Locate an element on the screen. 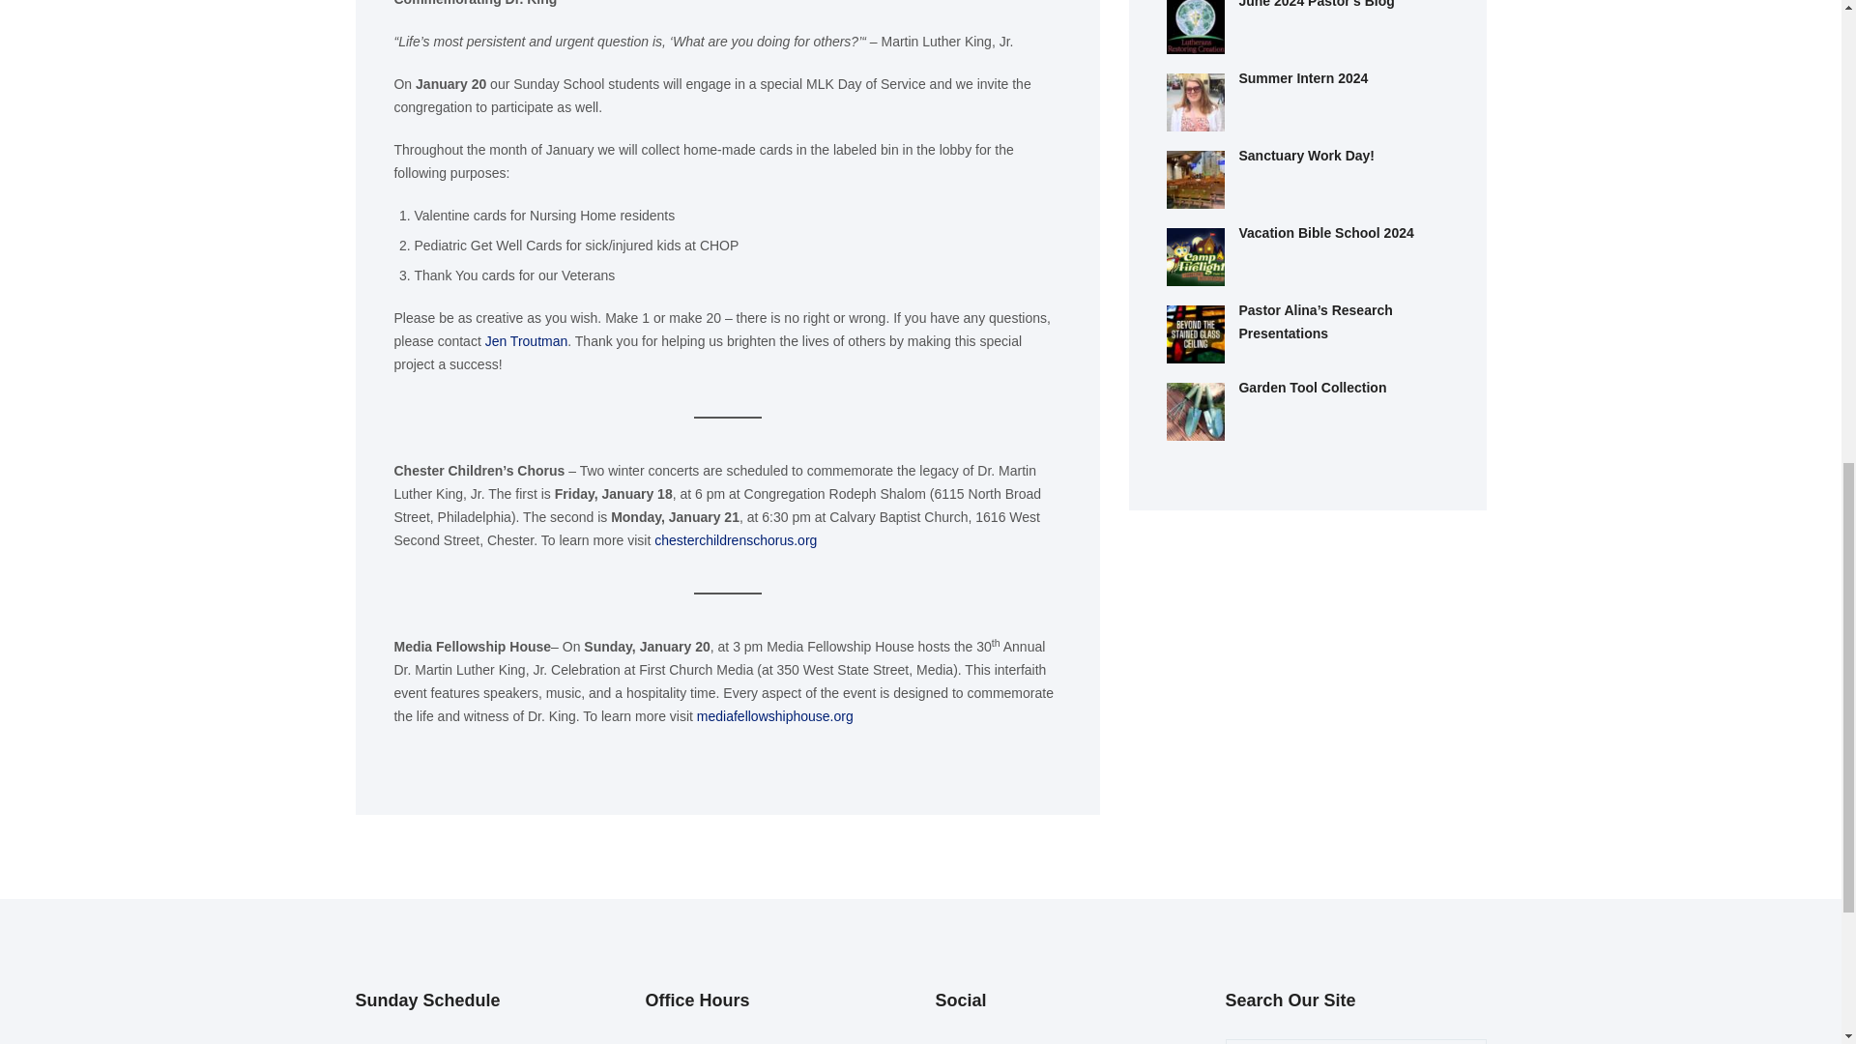  Search for: is located at coordinates (1355, 1041).